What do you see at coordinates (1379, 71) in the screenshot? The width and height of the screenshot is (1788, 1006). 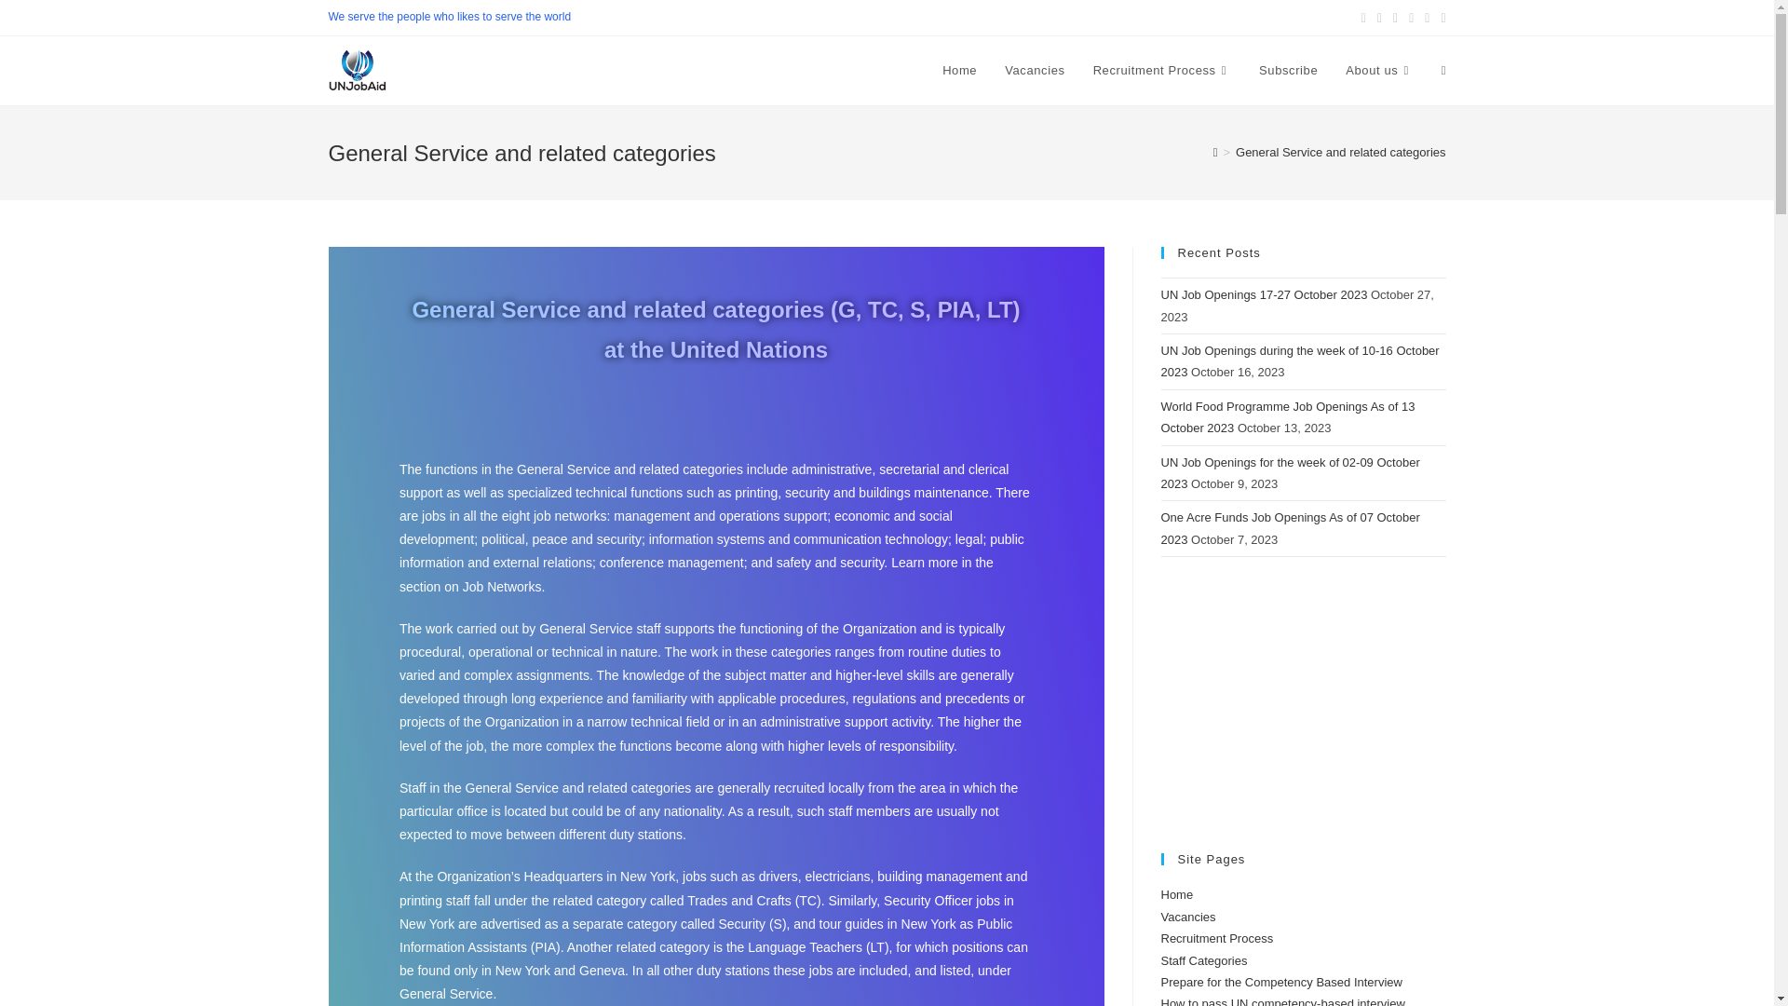 I see `About us` at bounding box center [1379, 71].